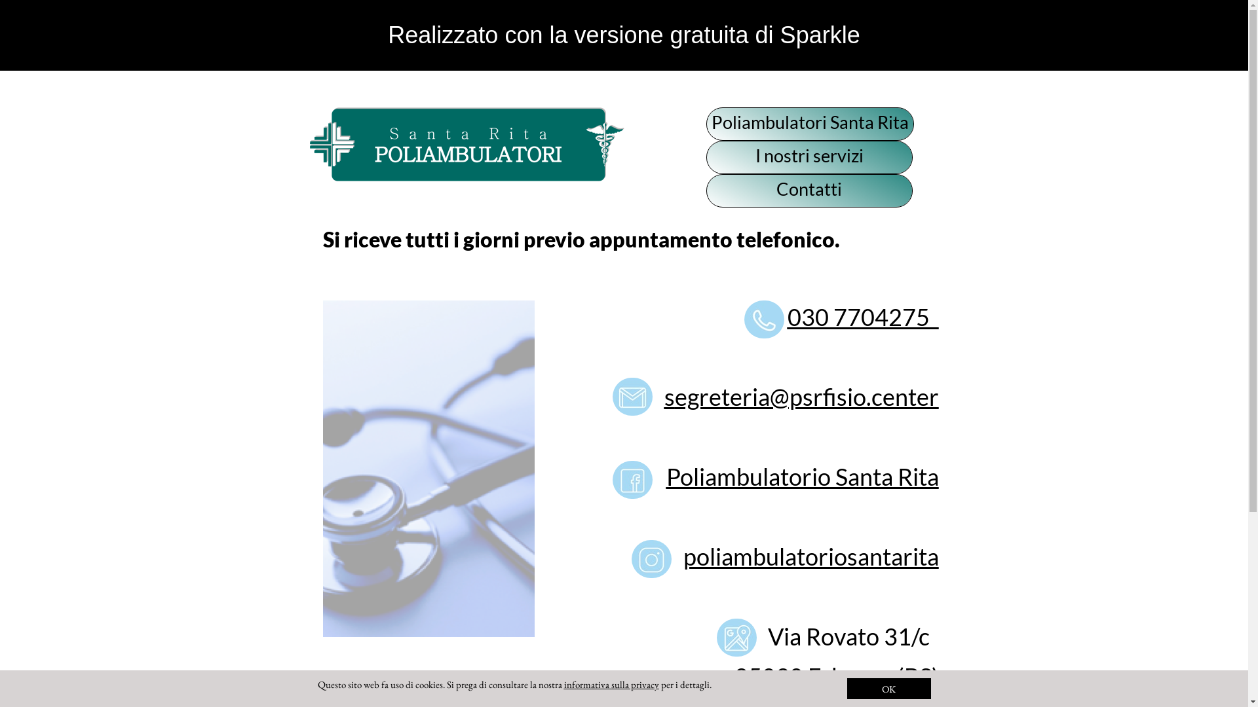 This screenshot has height=707, width=1258. I want to click on informativa sulla privacy, so click(611, 685).